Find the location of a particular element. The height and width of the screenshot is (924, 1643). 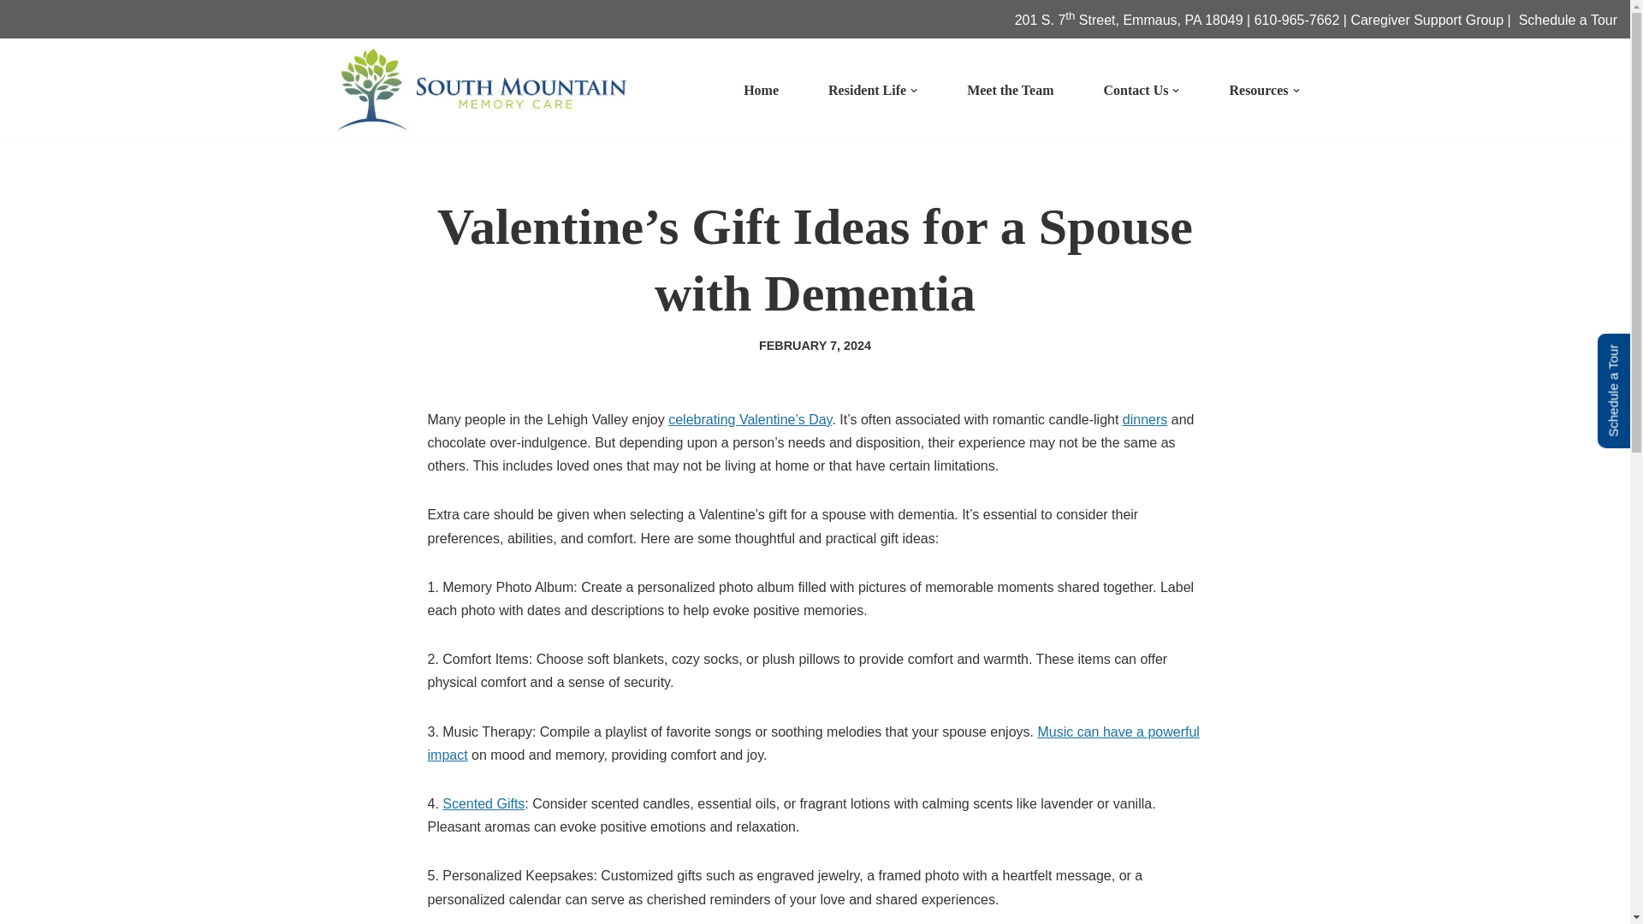

Meet the Team is located at coordinates (1010, 89).